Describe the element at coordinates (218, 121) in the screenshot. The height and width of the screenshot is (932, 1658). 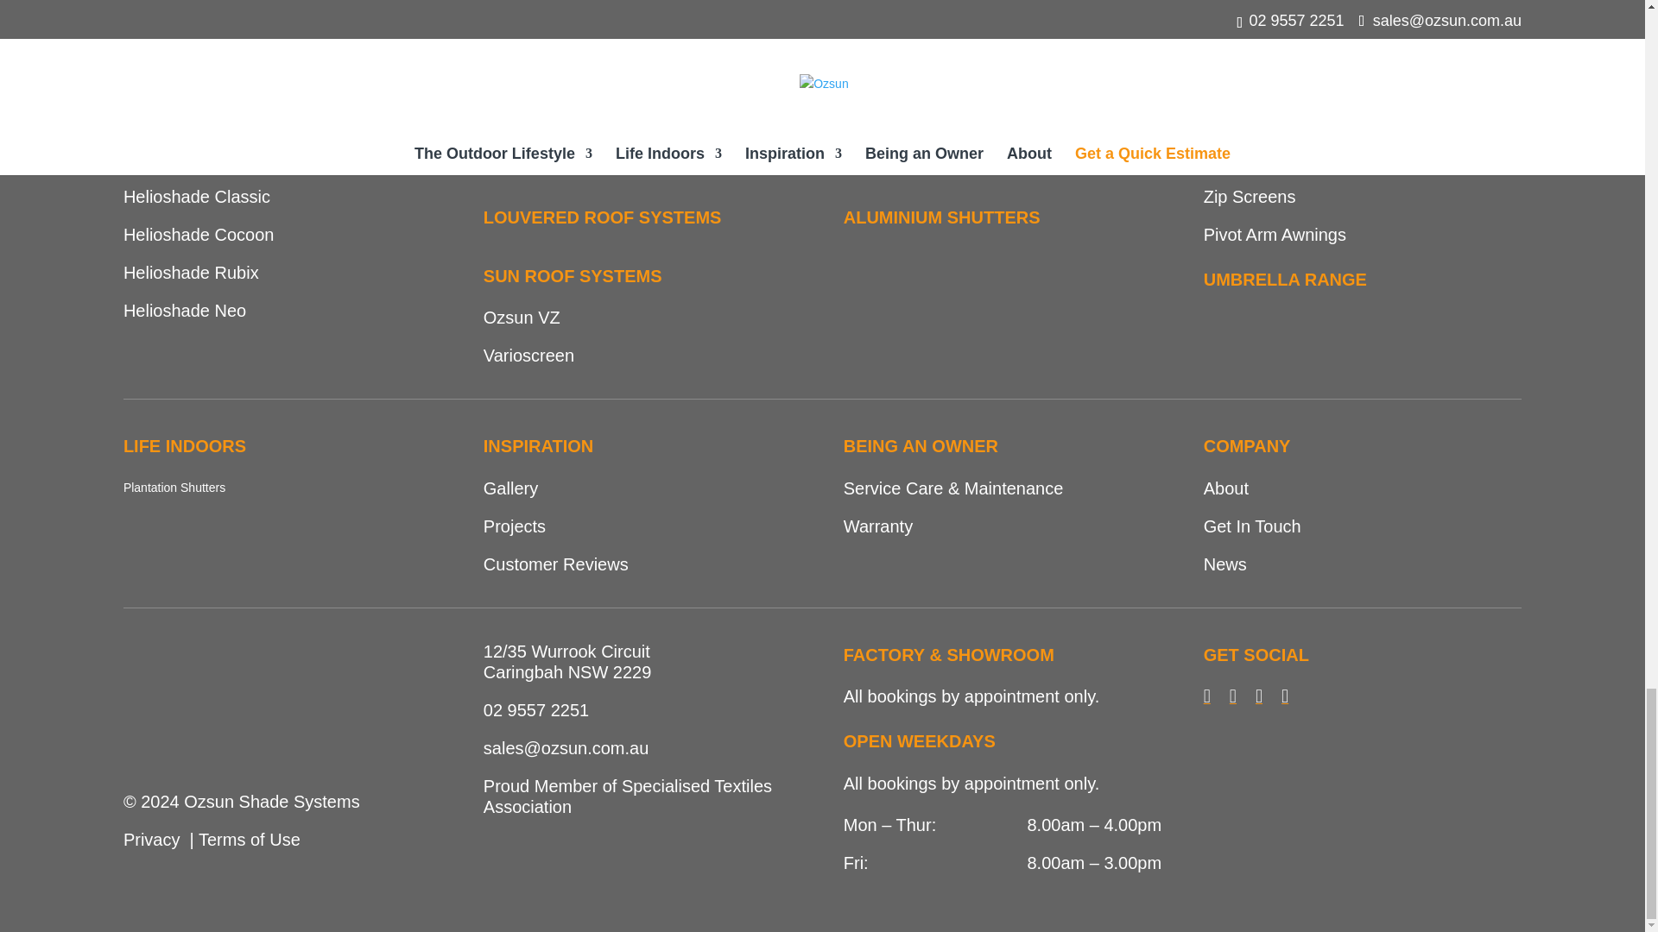
I see `Helioshade Full Cassette` at that location.